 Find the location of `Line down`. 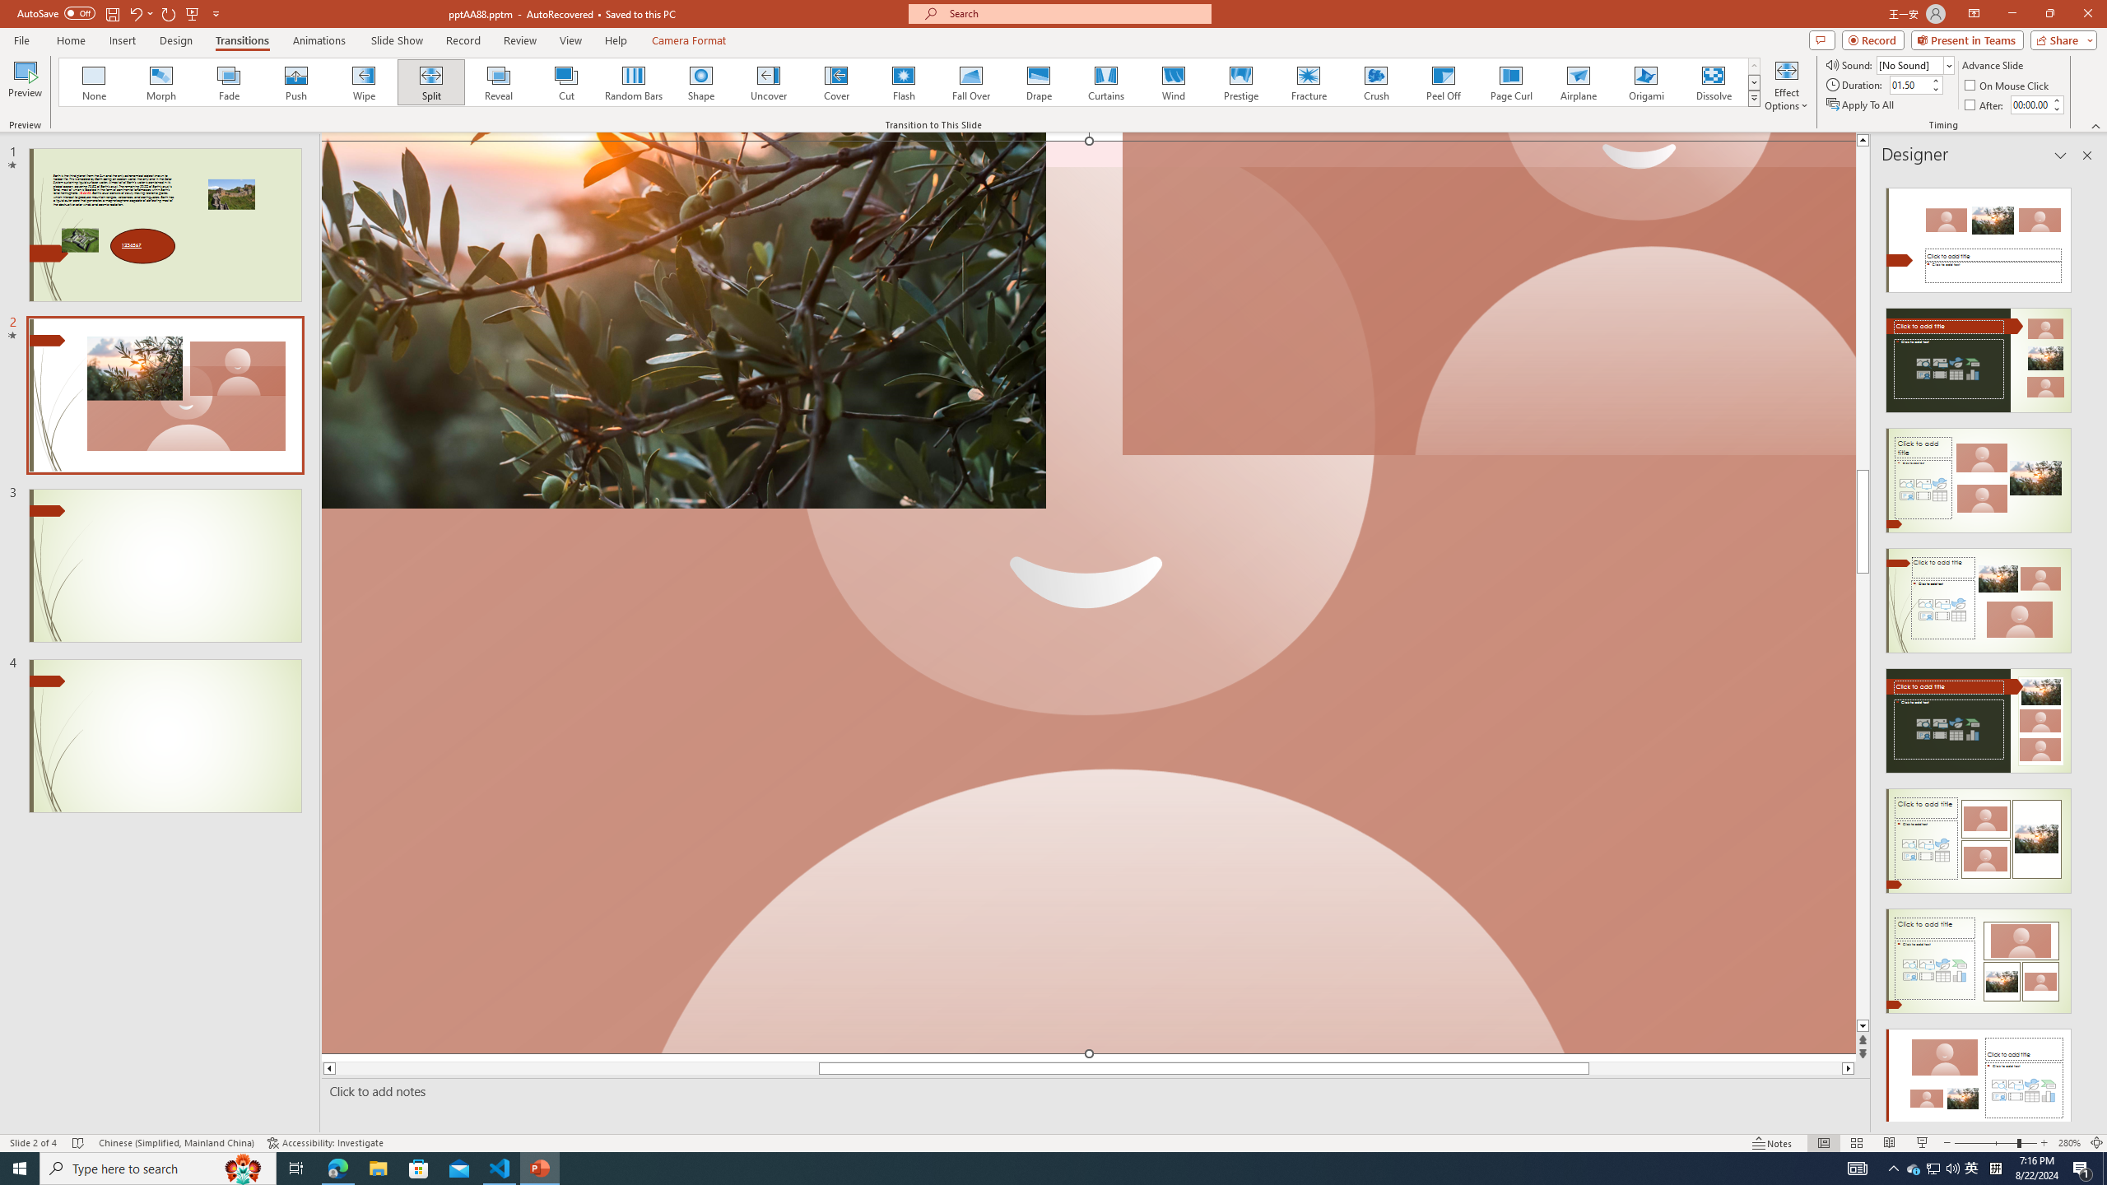

Line down is located at coordinates (1863, 1025).